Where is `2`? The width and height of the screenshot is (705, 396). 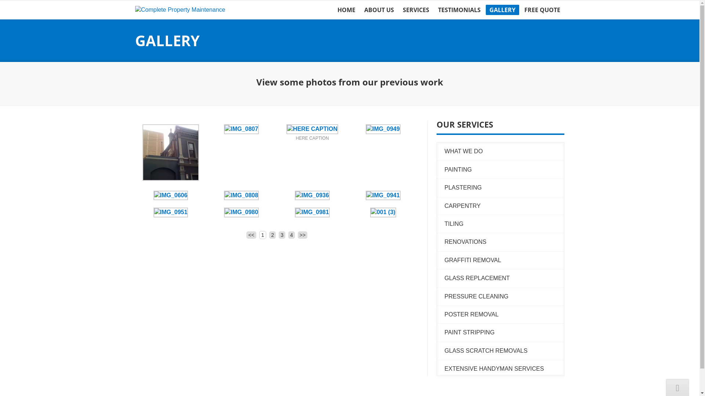 2 is located at coordinates (272, 235).